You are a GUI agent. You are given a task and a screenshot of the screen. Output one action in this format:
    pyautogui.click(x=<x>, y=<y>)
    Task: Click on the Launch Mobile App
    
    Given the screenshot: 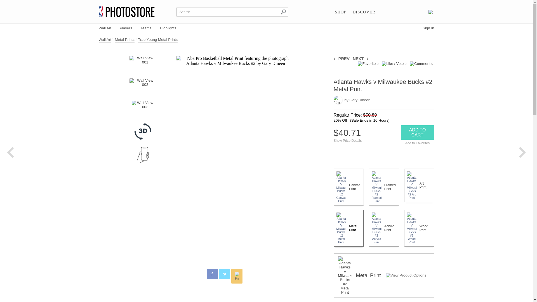 What is the action you would take?
    pyautogui.click(x=143, y=155)
    